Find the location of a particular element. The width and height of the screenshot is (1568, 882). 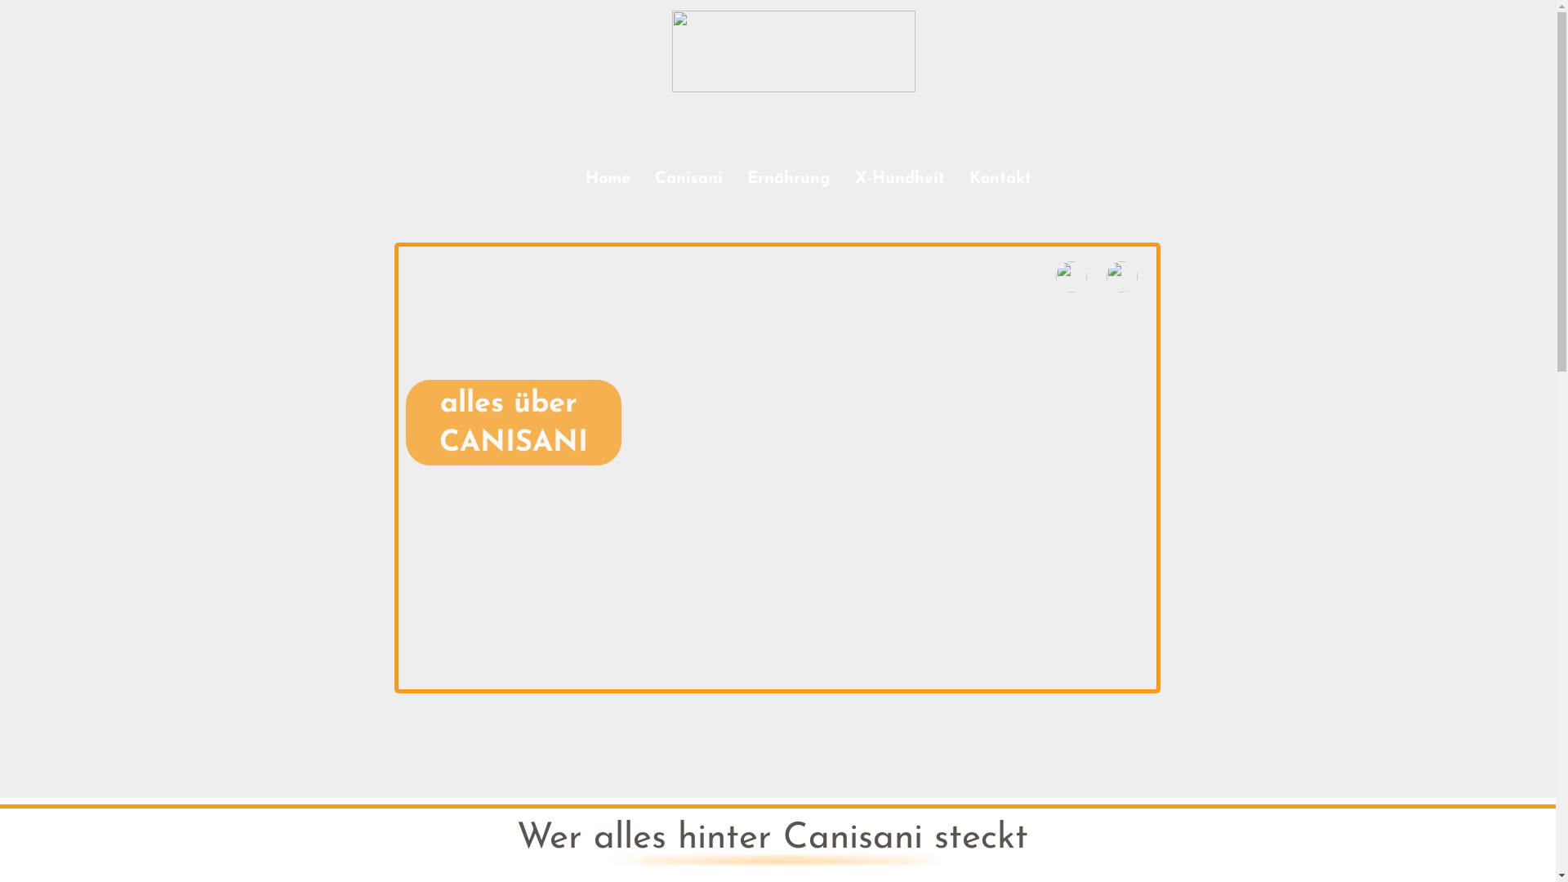

Kontakt is located at coordinates (1000, 181).